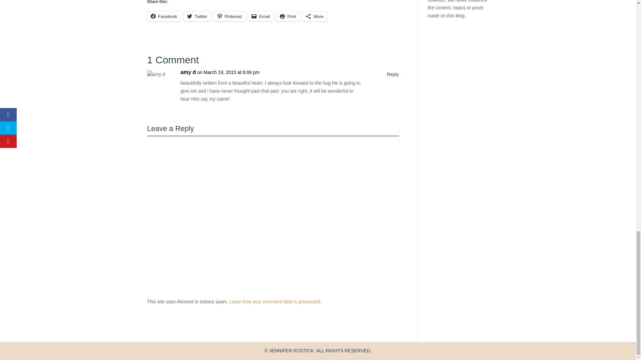  I want to click on Email, so click(261, 16).